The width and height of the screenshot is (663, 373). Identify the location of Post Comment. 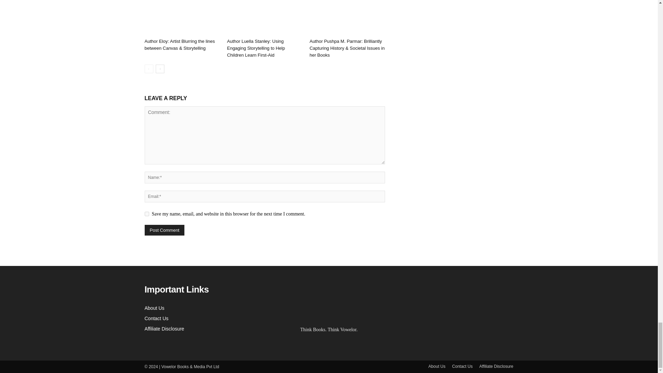
(164, 230).